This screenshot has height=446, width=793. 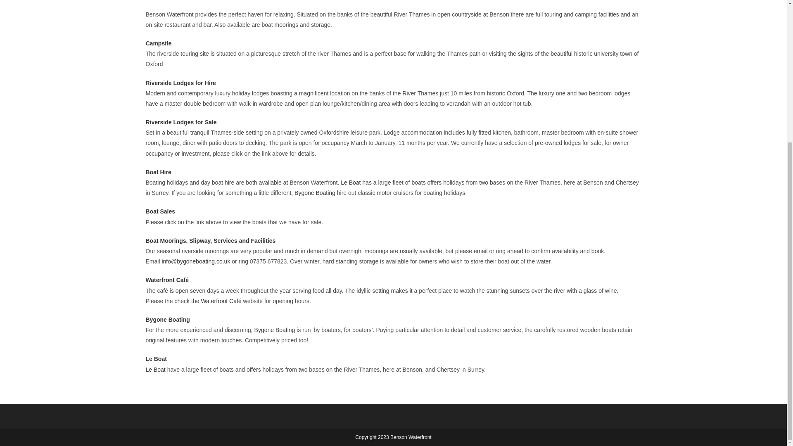 What do you see at coordinates (160, 211) in the screenshot?
I see `Boat Sales` at bounding box center [160, 211].